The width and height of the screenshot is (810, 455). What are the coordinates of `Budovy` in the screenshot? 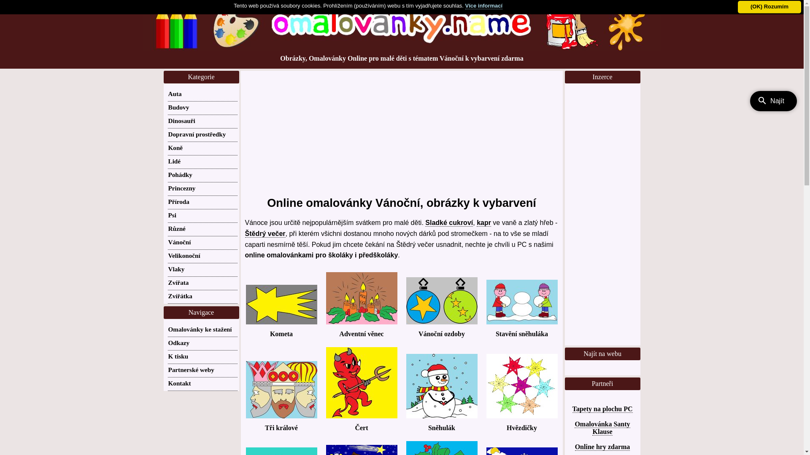 It's located at (178, 107).